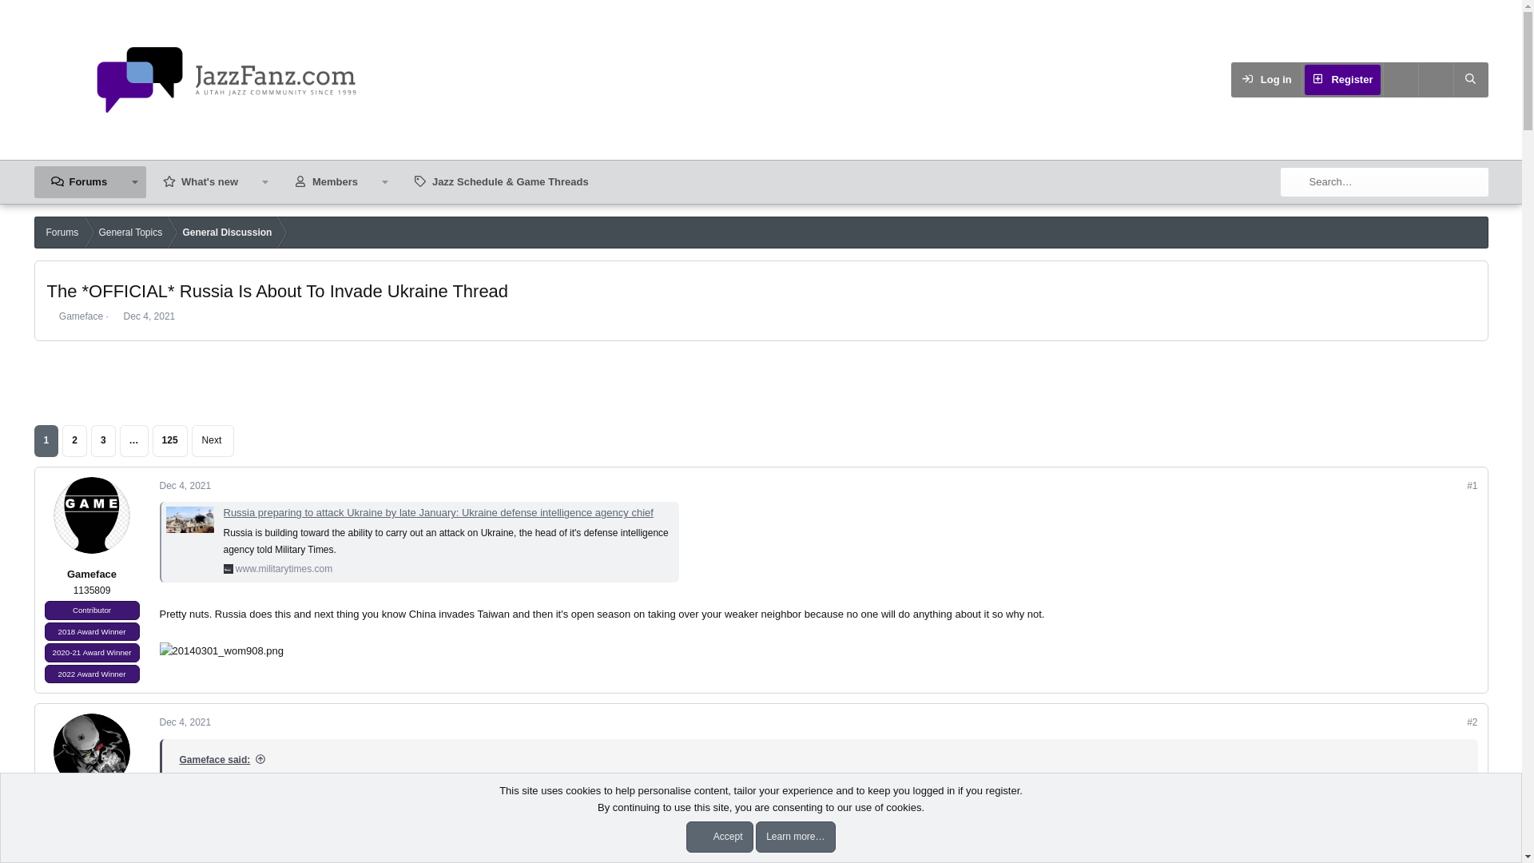 The image size is (1534, 863). What do you see at coordinates (1342, 80) in the screenshot?
I see `Register` at bounding box center [1342, 80].